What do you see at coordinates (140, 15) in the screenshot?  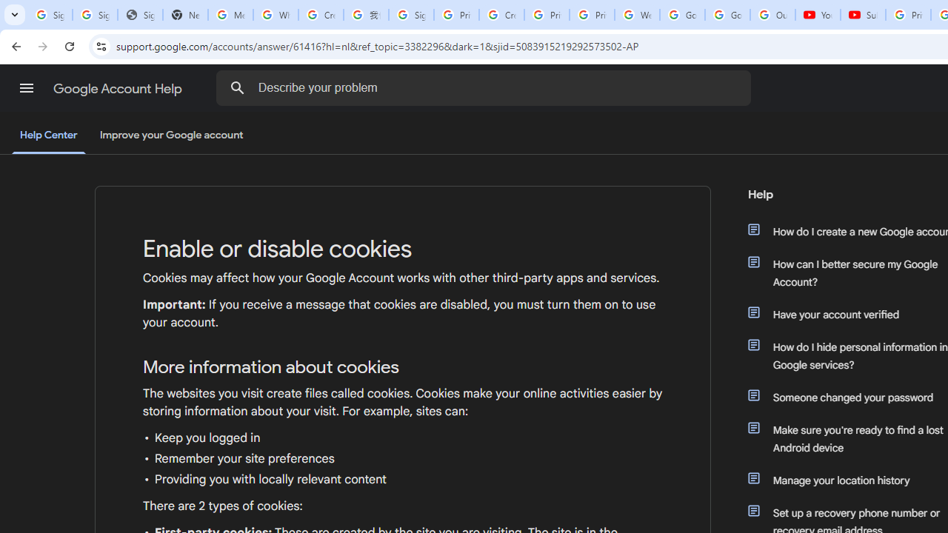 I see `Sign In - USA TODAY` at bounding box center [140, 15].